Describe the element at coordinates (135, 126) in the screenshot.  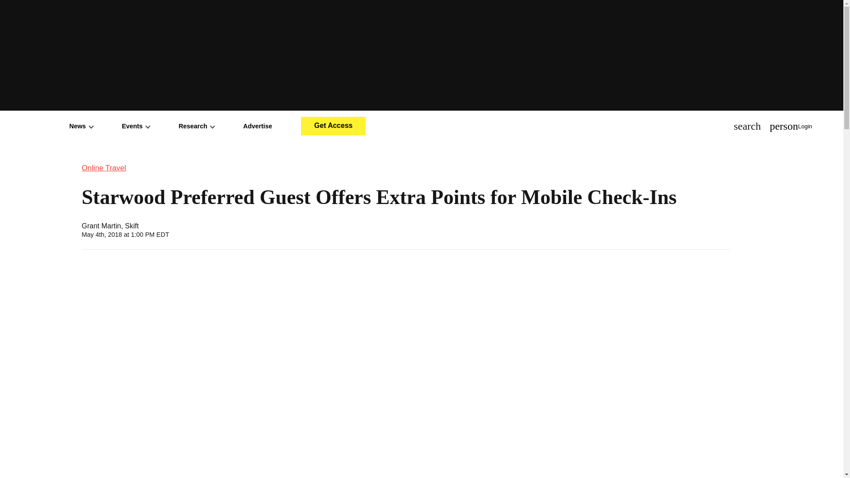
I see `Events` at that location.